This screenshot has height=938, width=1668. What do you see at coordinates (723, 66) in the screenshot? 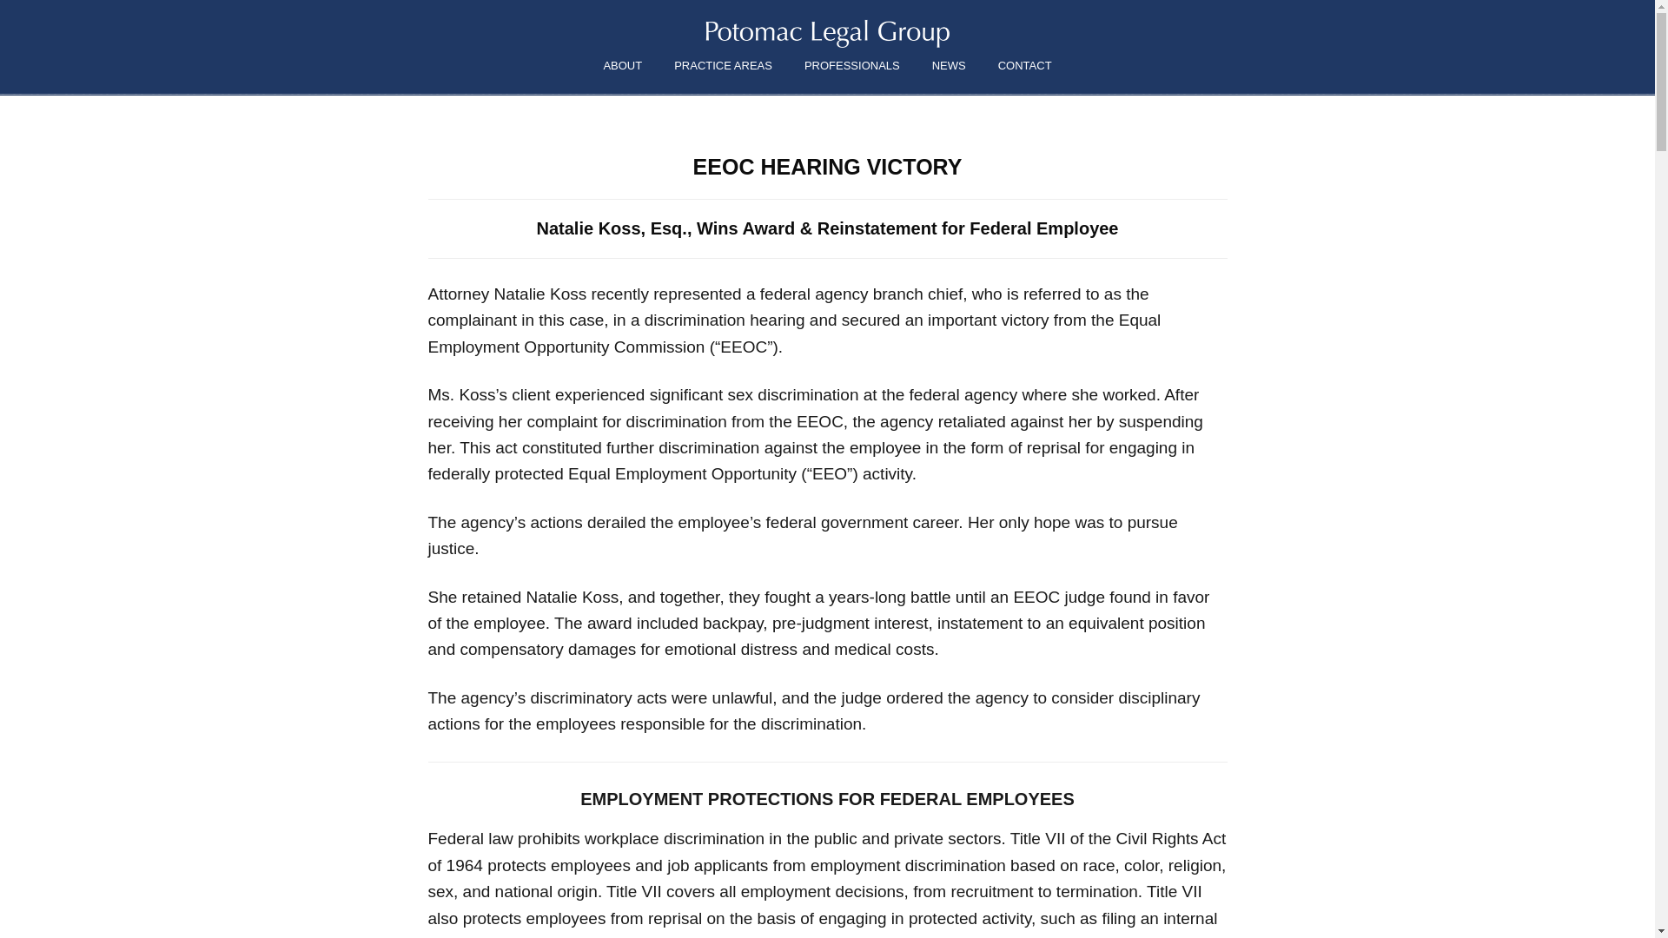
I see `PRACTICE AREAS` at bounding box center [723, 66].